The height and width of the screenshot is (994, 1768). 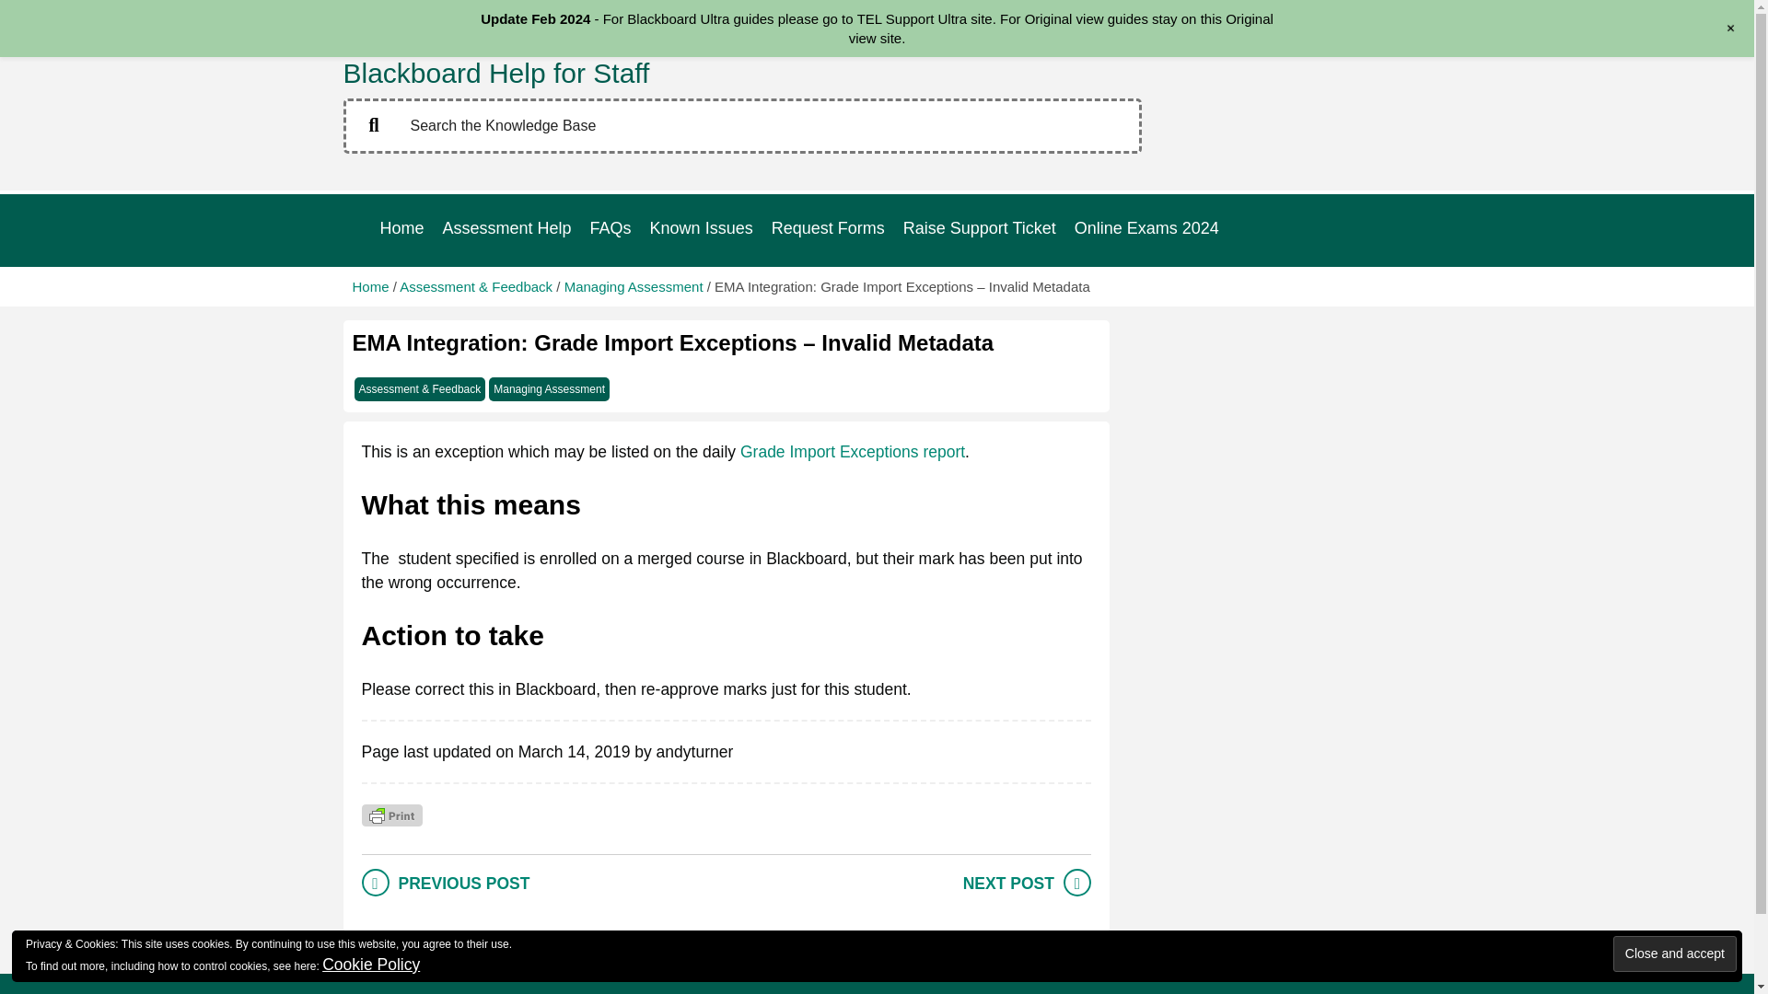 What do you see at coordinates (853, 451) in the screenshot?
I see `Grade Import Exceptions report` at bounding box center [853, 451].